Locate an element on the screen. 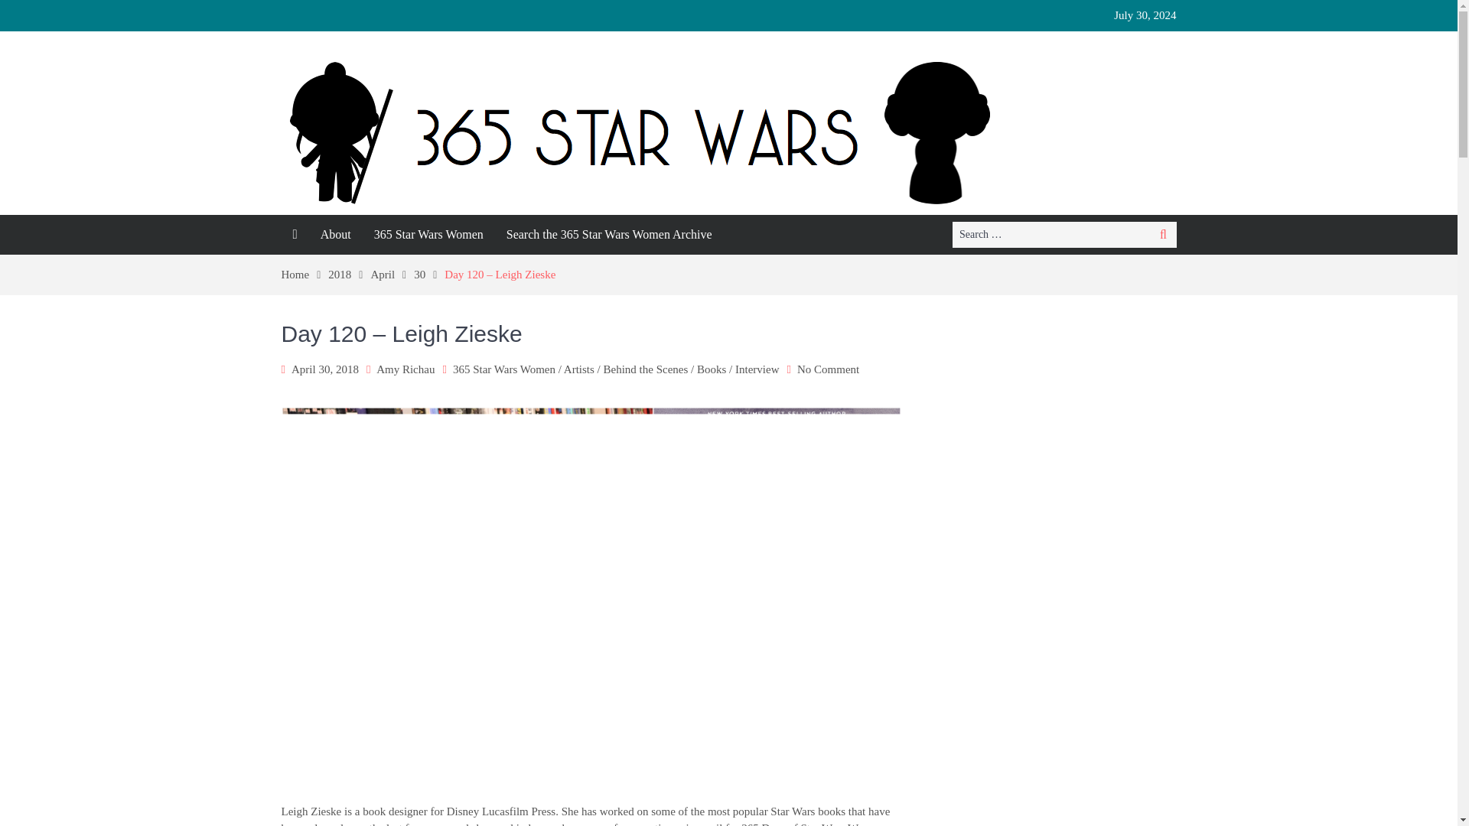 The image size is (1469, 826). Interview is located at coordinates (757, 369).